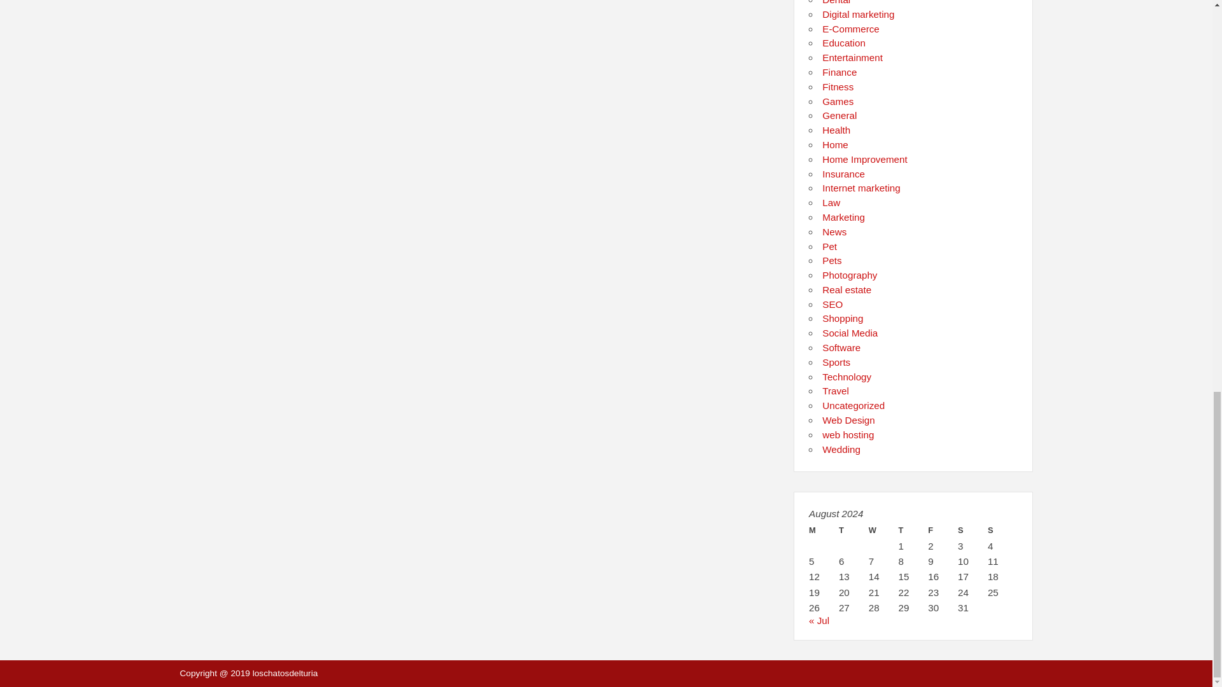 Image resolution: width=1222 pixels, height=687 pixels. Describe the element at coordinates (839, 72) in the screenshot. I see `Finance` at that location.